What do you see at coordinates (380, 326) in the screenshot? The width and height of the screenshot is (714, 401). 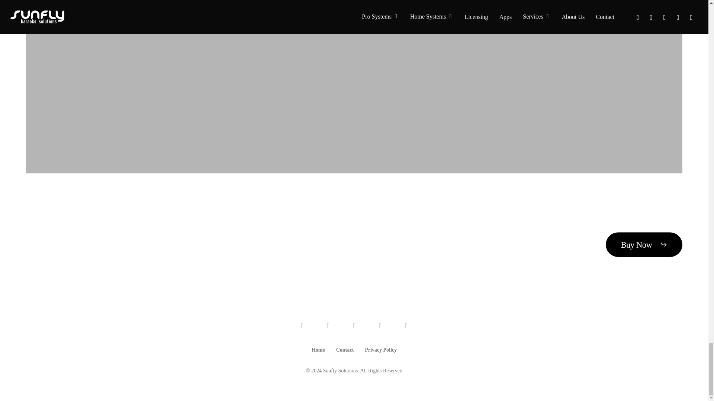 I see `instagram` at bounding box center [380, 326].